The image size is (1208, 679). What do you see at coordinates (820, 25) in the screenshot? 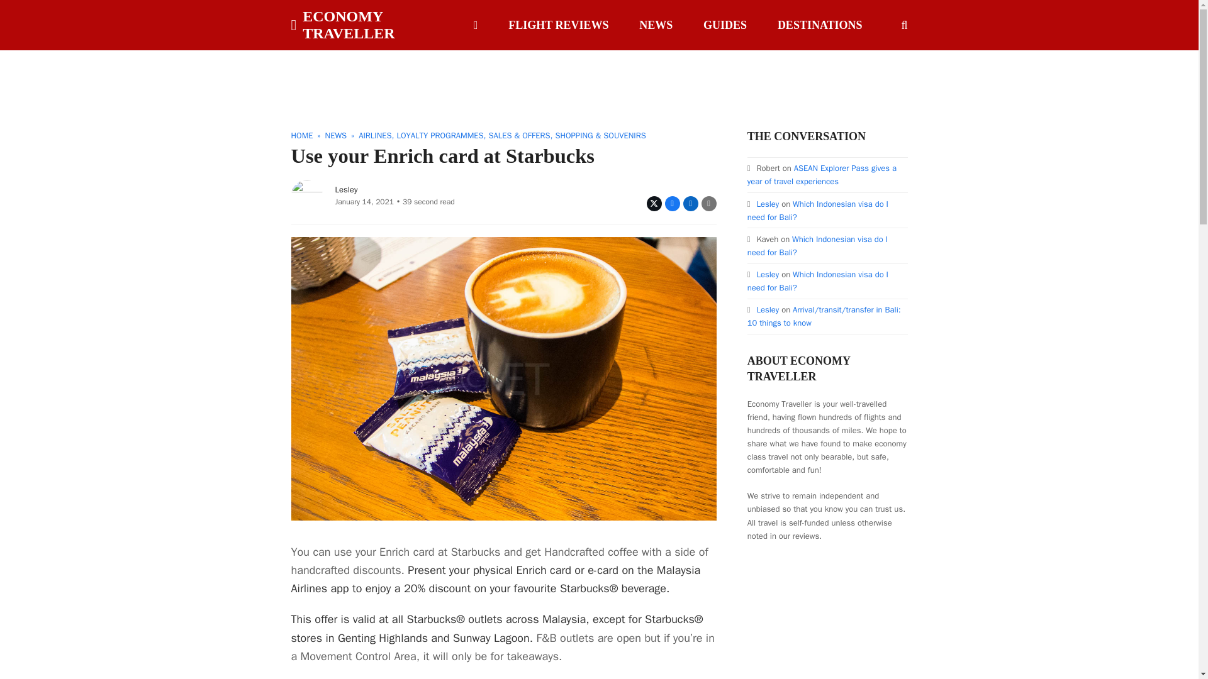
I see `DESTINATIONS` at bounding box center [820, 25].